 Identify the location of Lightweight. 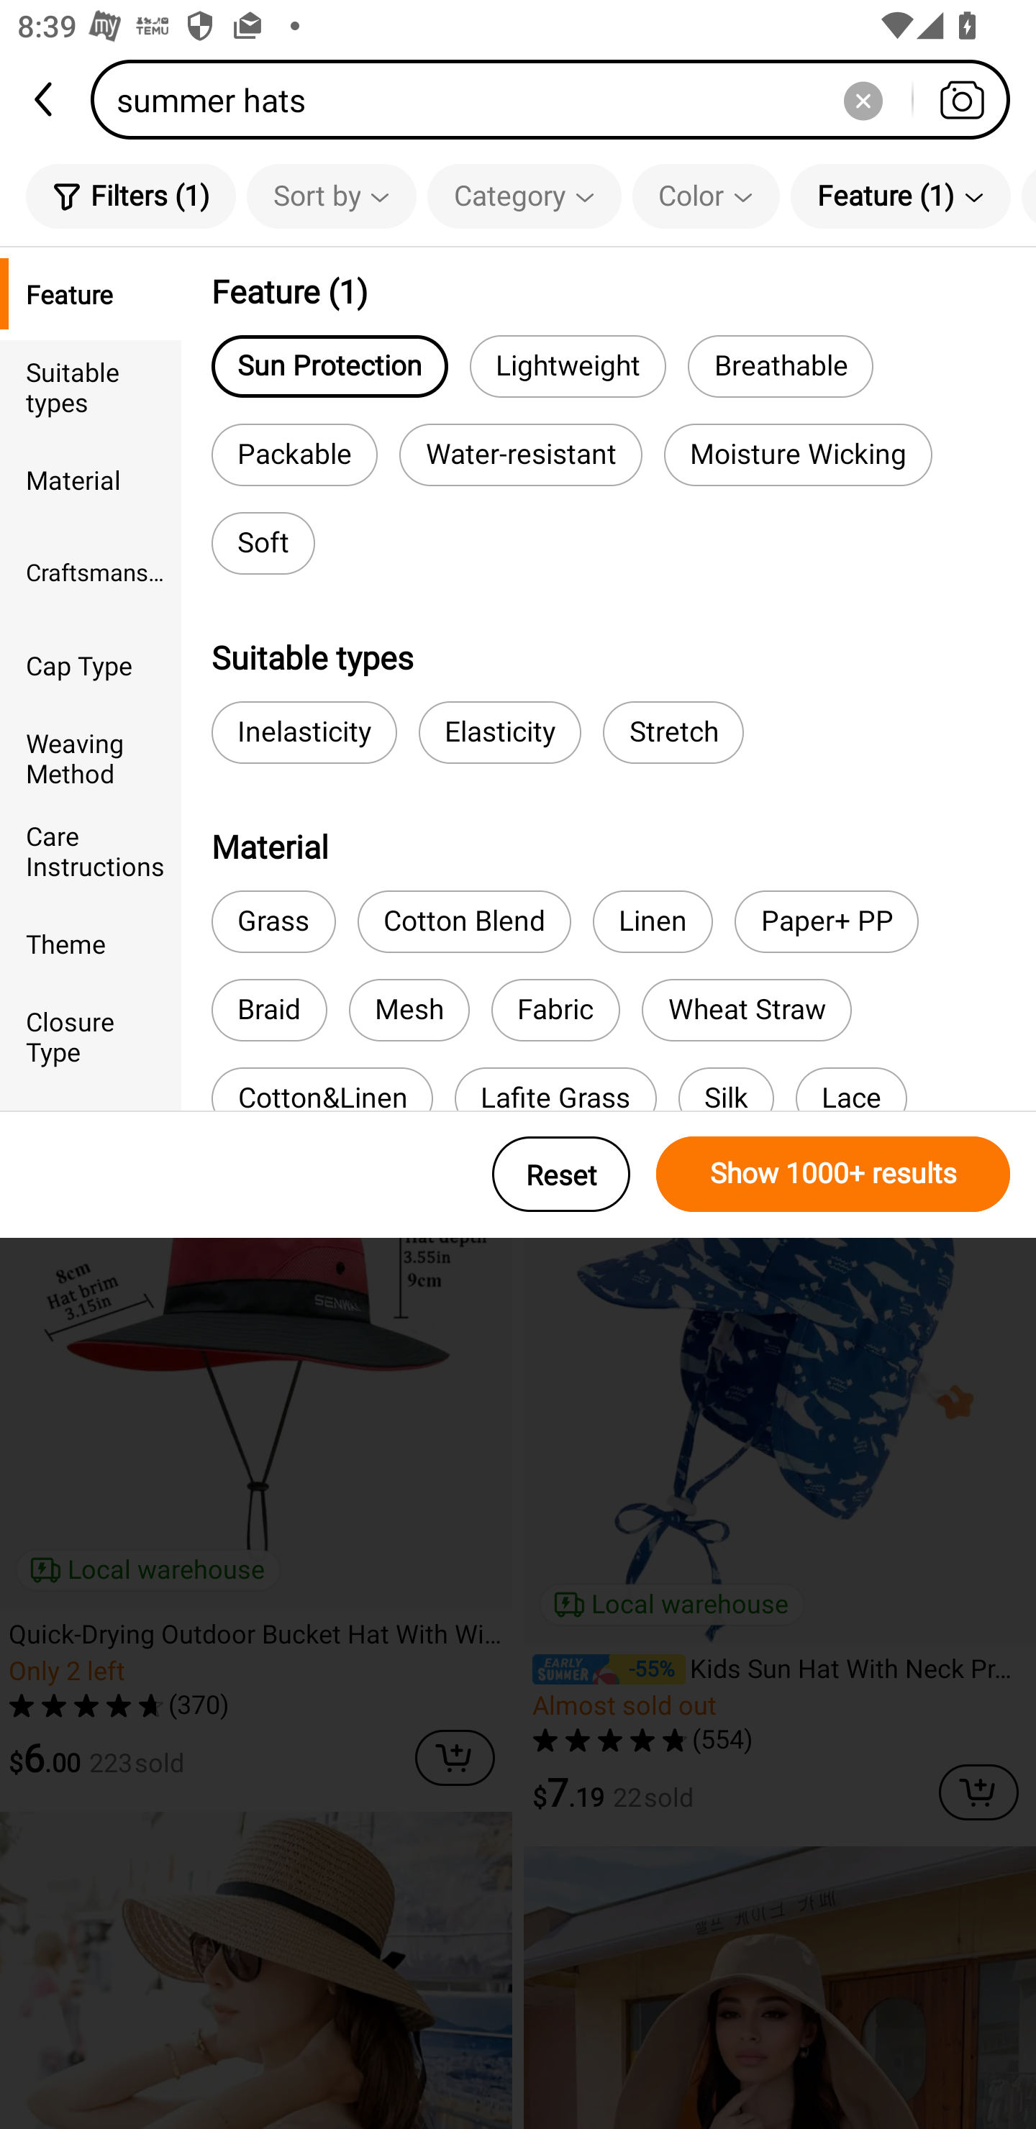
(567, 365).